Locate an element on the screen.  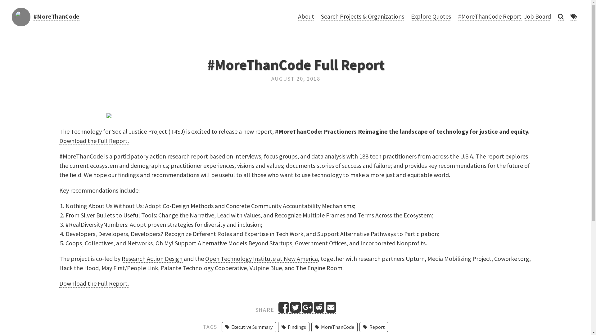
Share on Facebook is located at coordinates (284, 310).